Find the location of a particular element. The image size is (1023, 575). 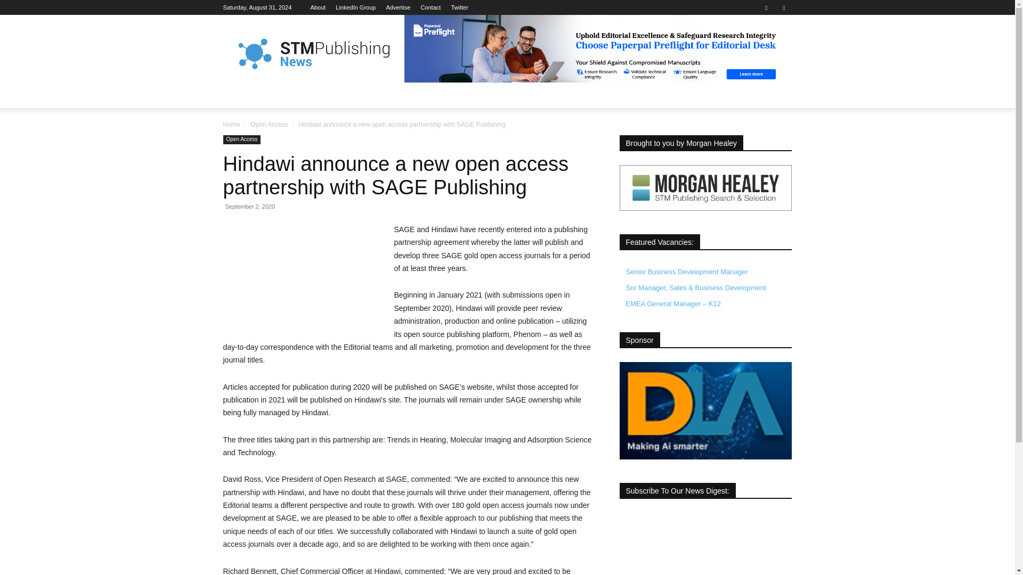

LinkedIn Group is located at coordinates (355, 7).